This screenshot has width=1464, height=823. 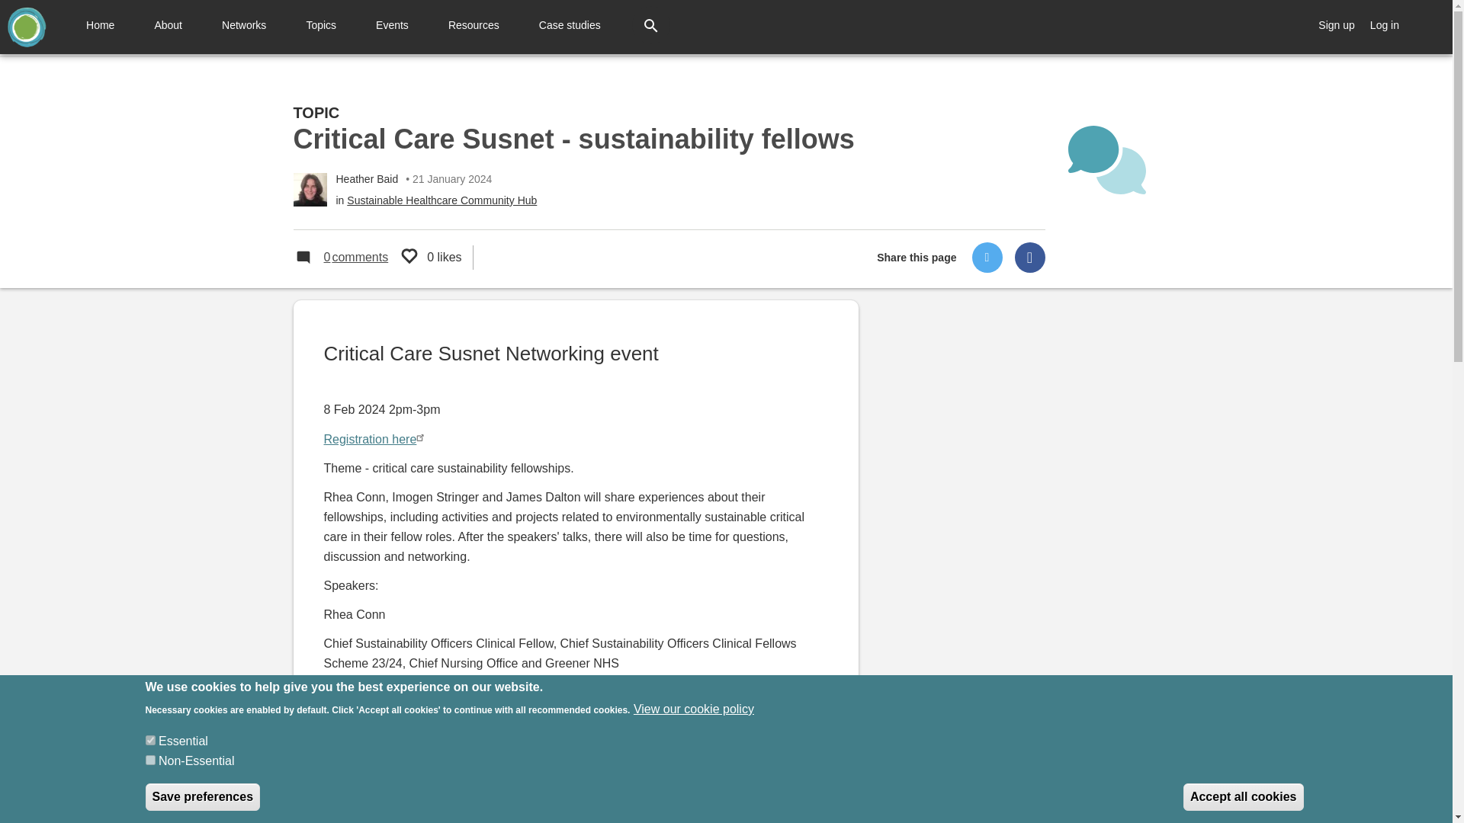 What do you see at coordinates (346, 258) in the screenshot?
I see `Total amount of comments` at bounding box center [346, 258].